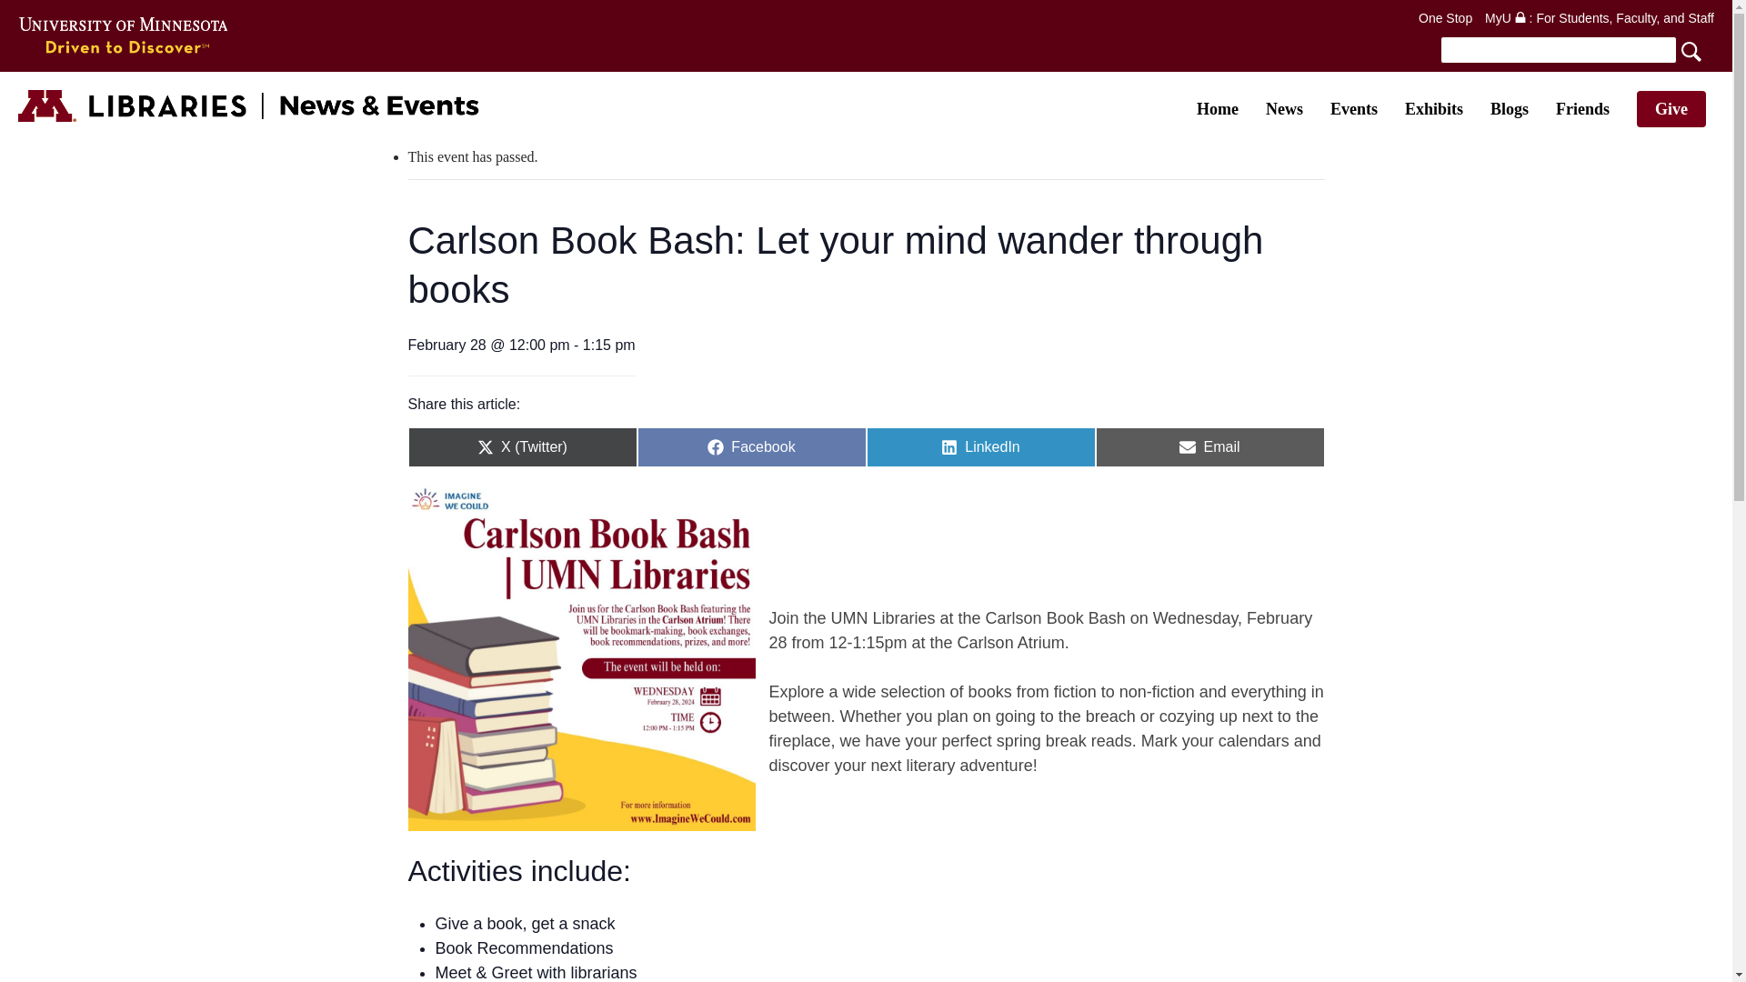 The width and height of the screenshot is (1746, 982). What do you see at coordinates (1510, 109) in the screenshot?
I see `Blogs` at bounding box center [1510, 109].